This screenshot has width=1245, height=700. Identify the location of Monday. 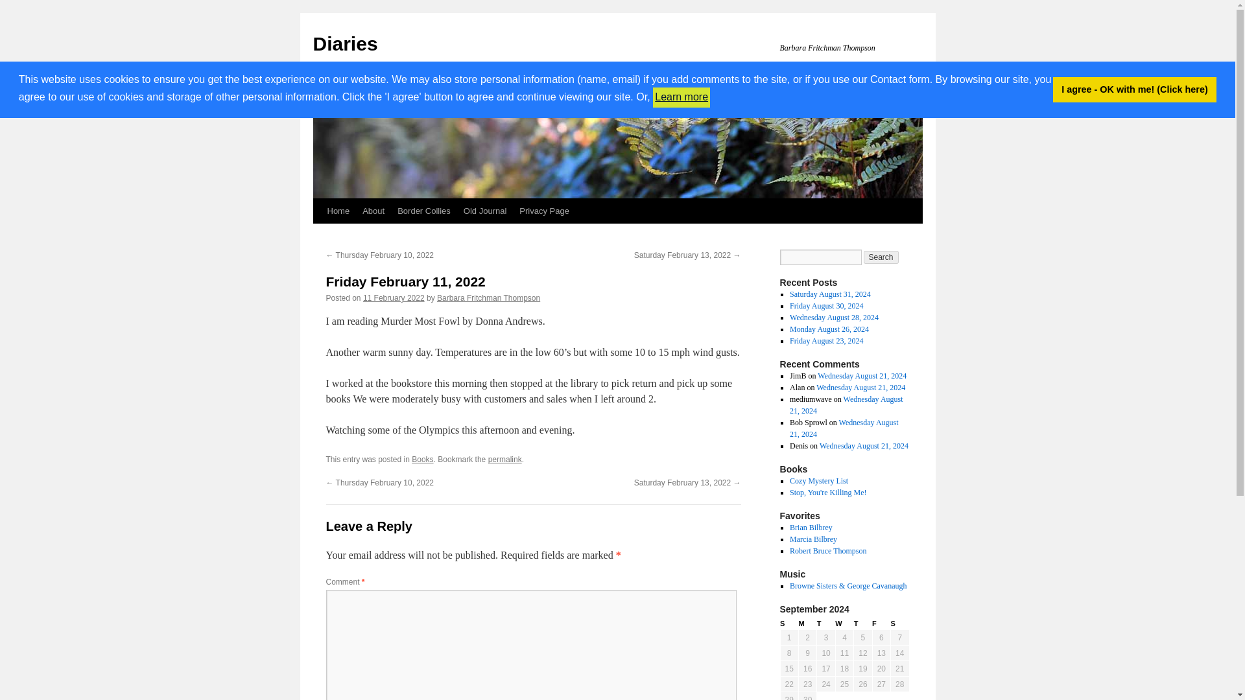
(807, 624).